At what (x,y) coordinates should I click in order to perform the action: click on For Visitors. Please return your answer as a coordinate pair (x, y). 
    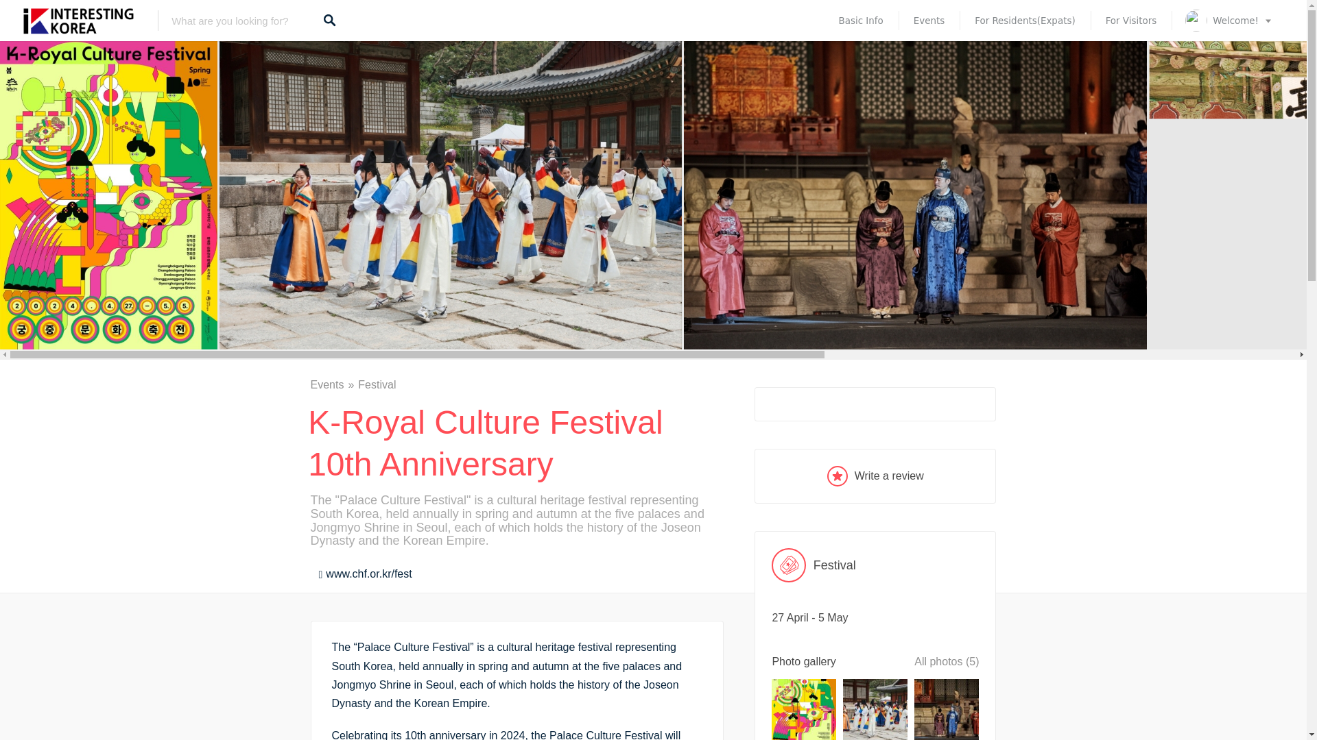
    Looking at the image, I should click on (1130, 21).